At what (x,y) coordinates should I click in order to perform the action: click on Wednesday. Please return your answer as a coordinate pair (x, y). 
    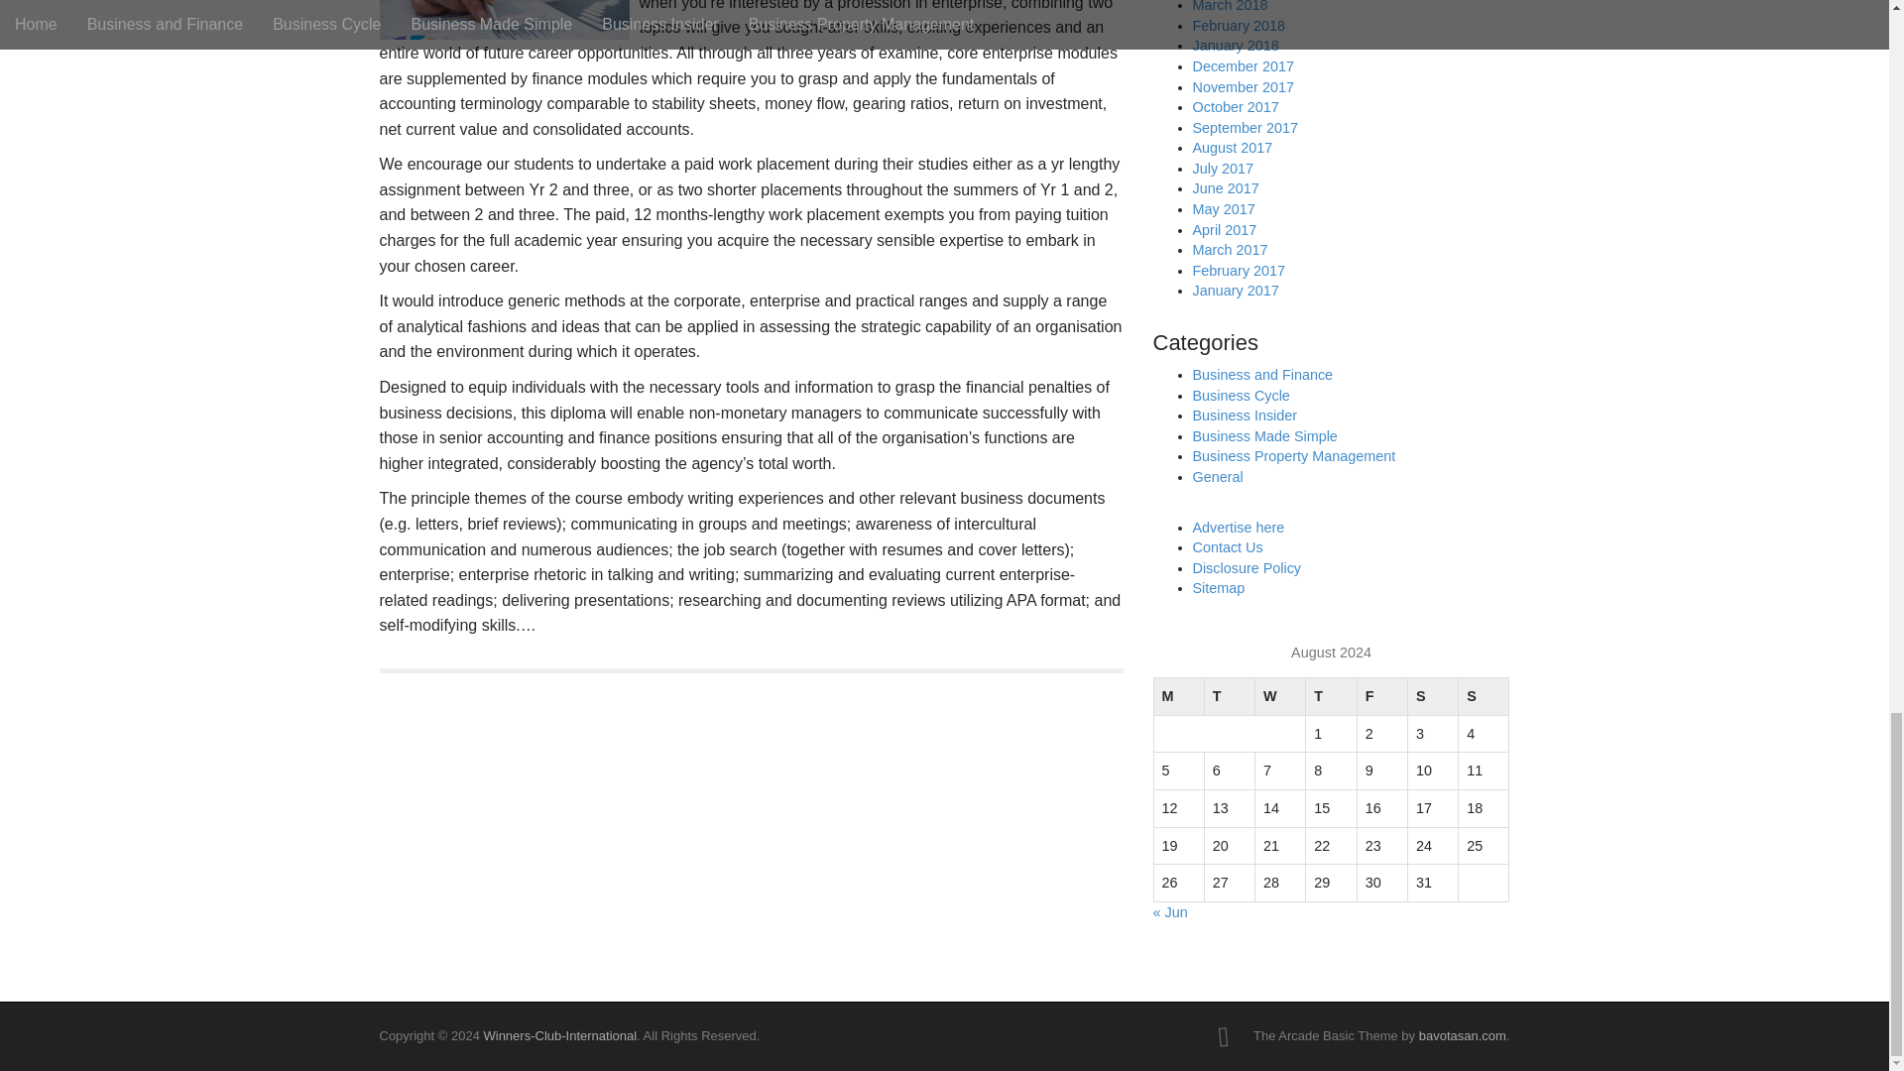
    Looking at the image, I should click on (1280, 696).